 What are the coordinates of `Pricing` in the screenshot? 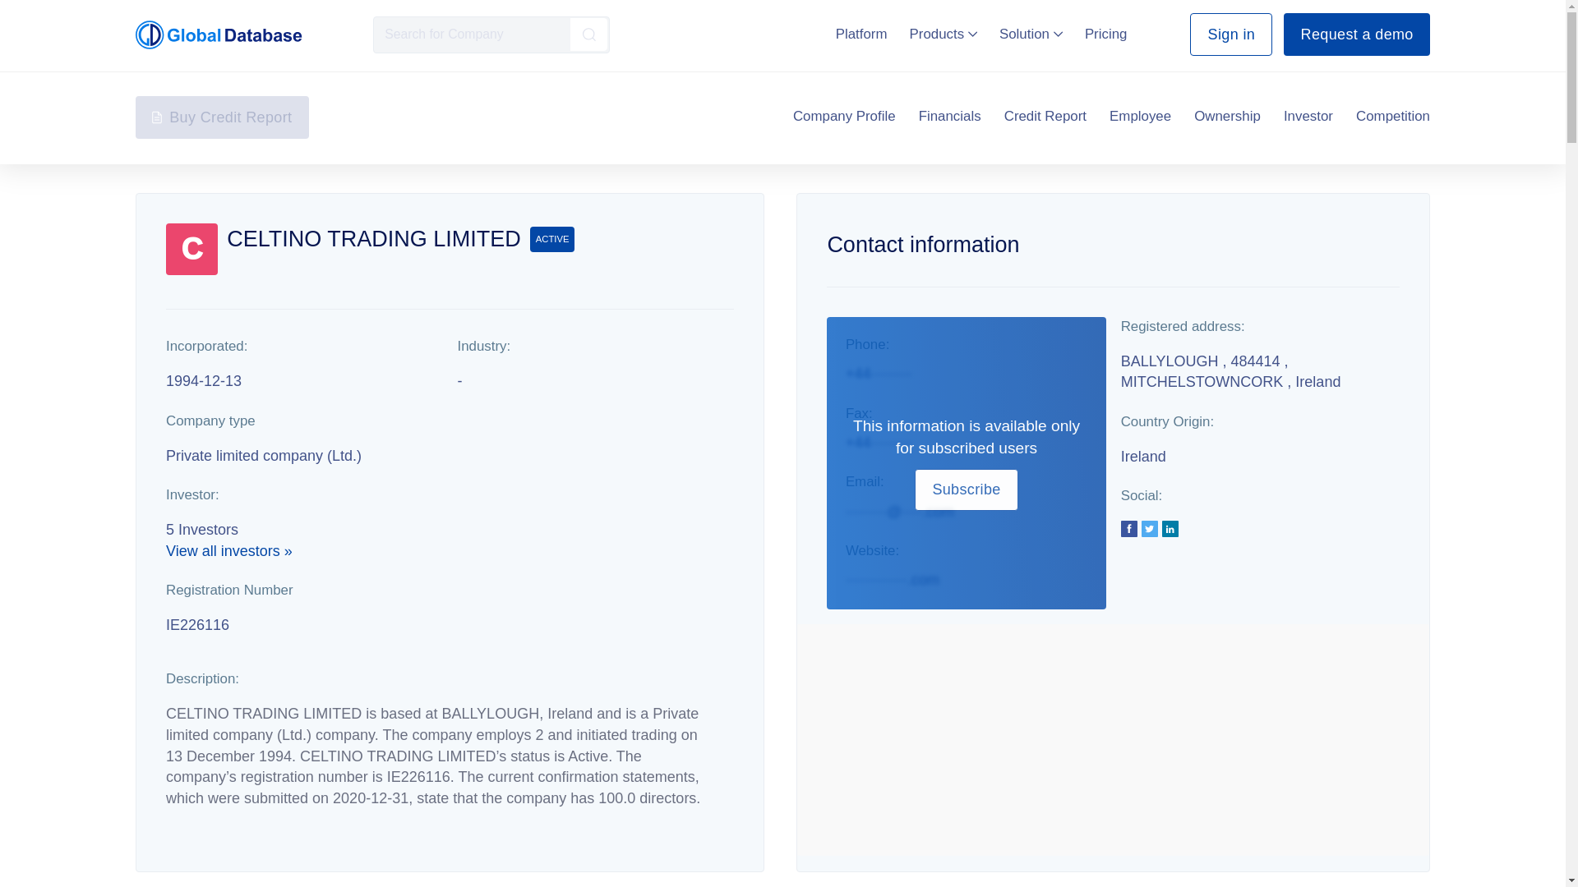 It's located at (1106, 34).